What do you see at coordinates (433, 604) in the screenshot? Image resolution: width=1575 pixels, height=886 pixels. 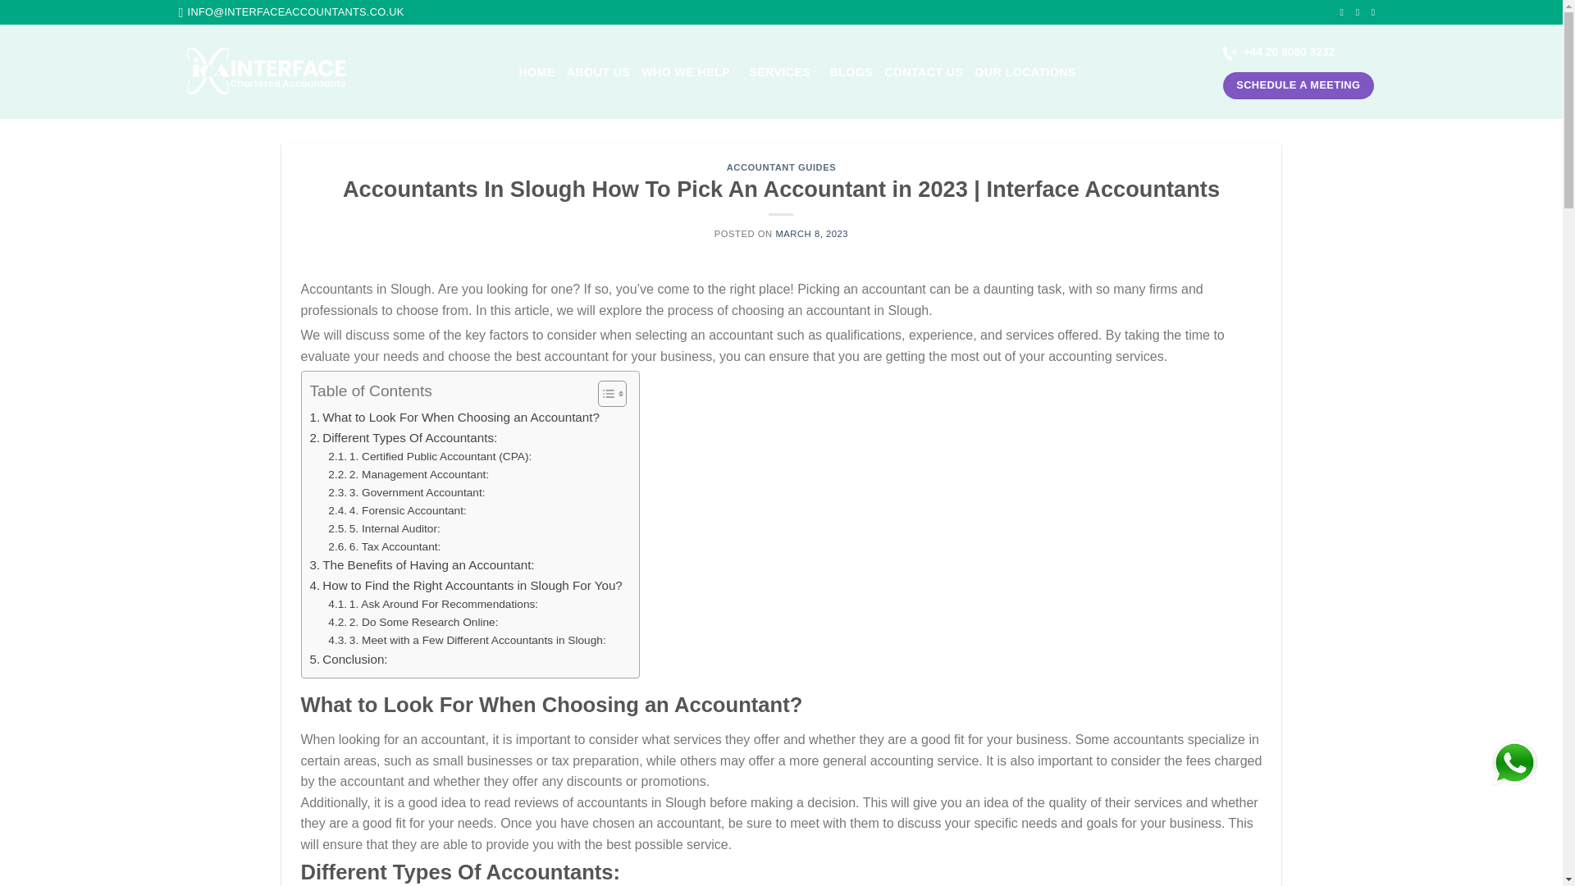 I see `1. Ask Around For Recommendations:` at bounding box center [433, 604].